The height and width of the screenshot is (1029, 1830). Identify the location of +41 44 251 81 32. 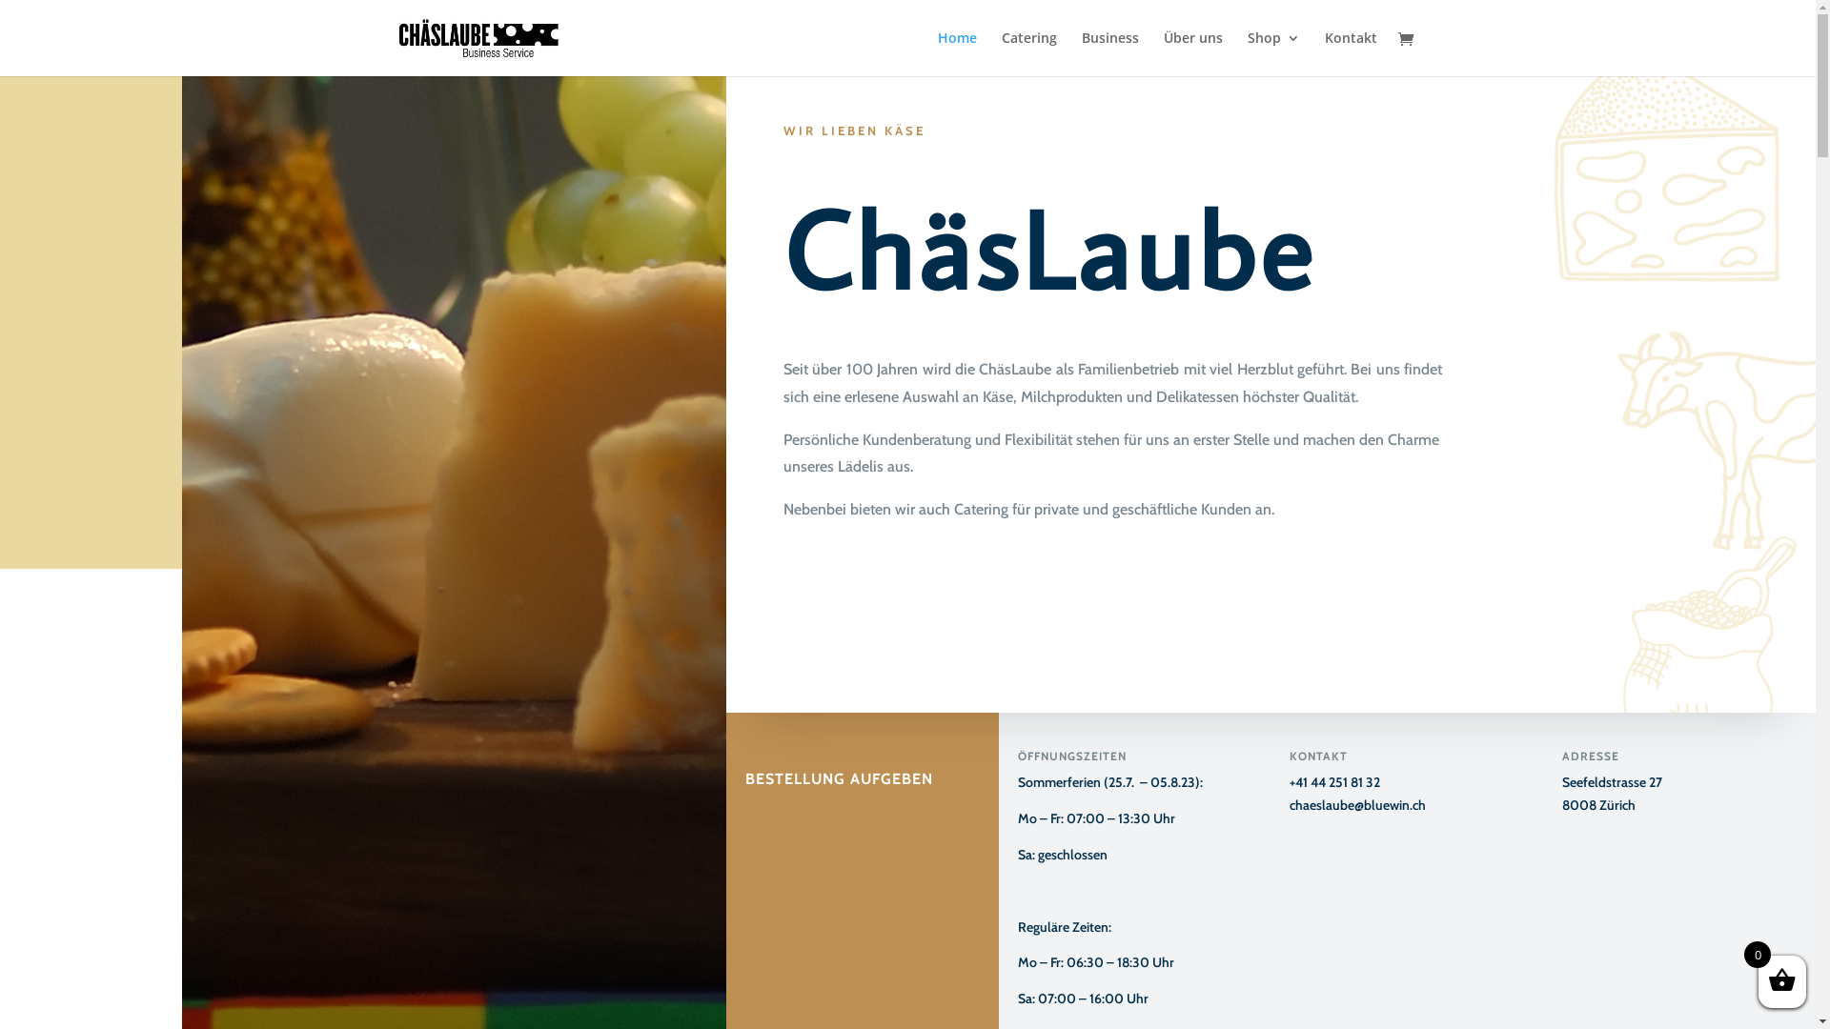
(1334, 782).